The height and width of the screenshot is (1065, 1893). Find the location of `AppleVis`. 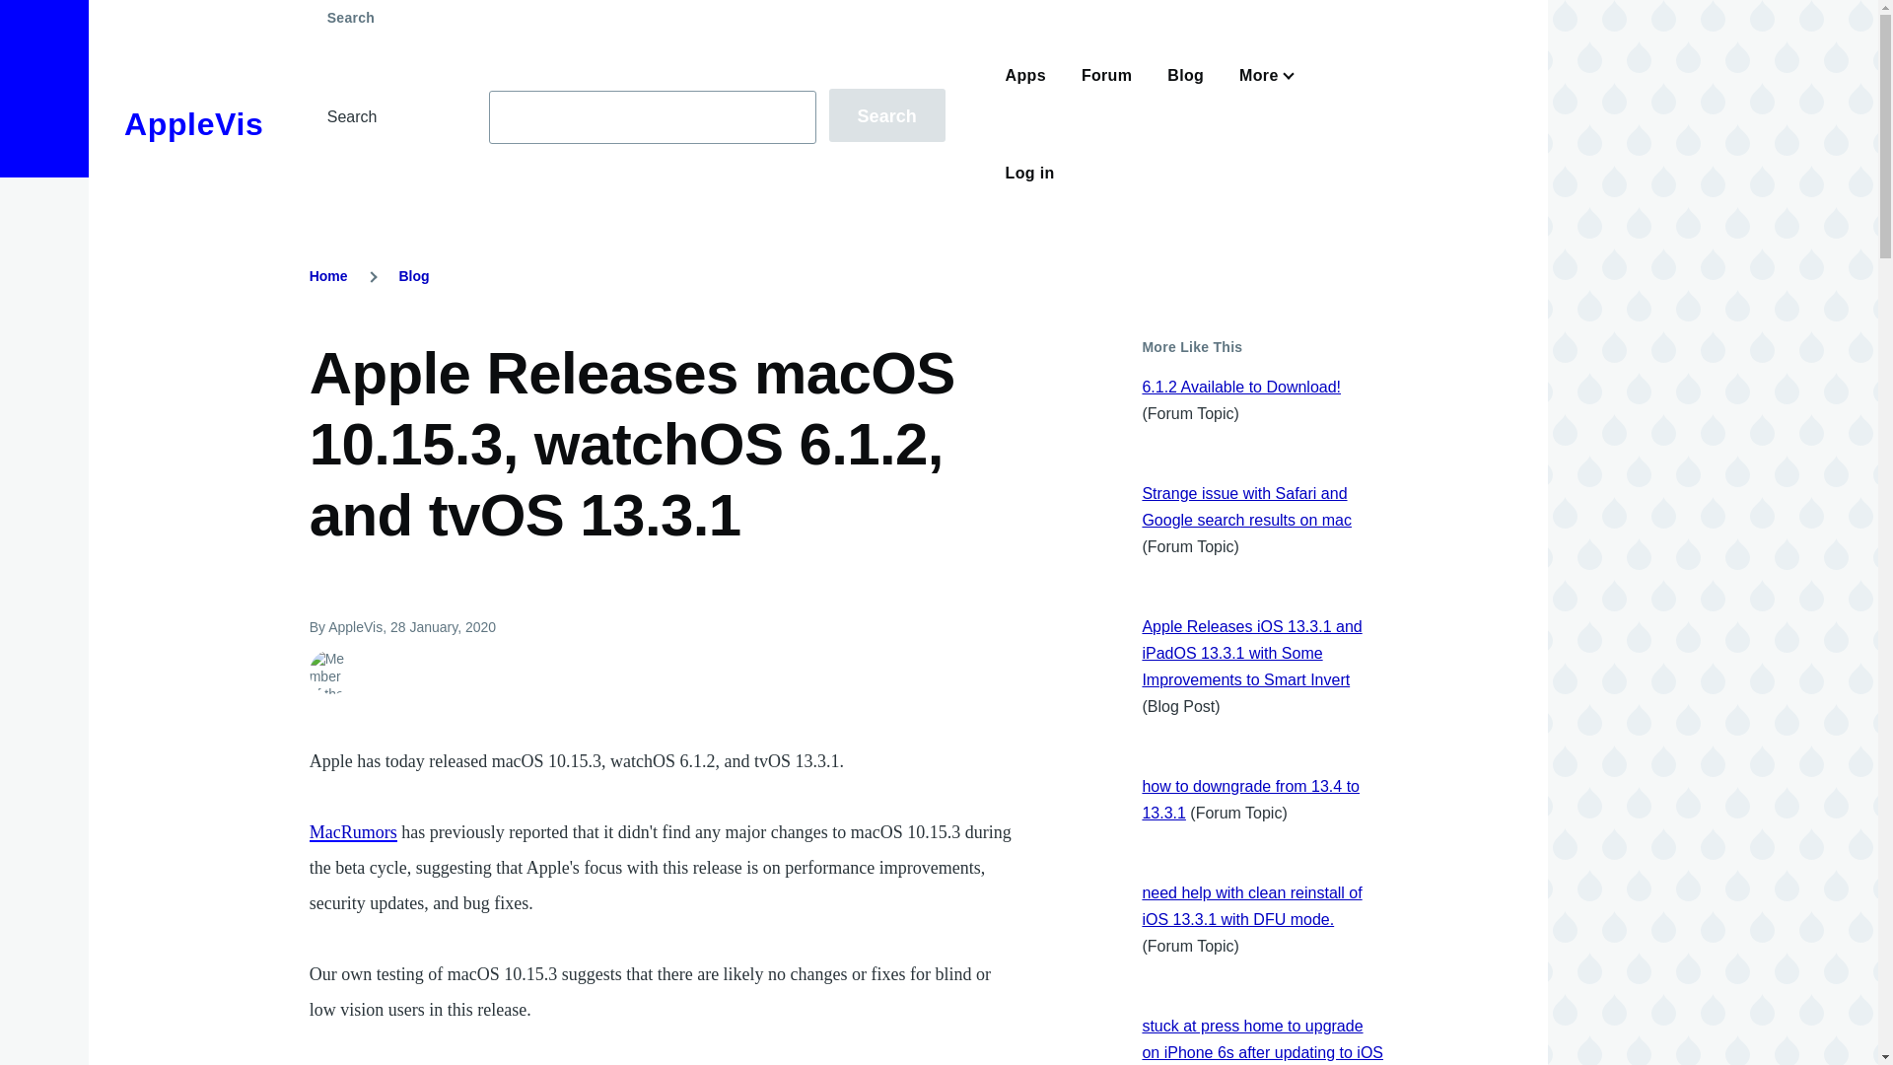

AppleVis is located at coordinates (193, 124).